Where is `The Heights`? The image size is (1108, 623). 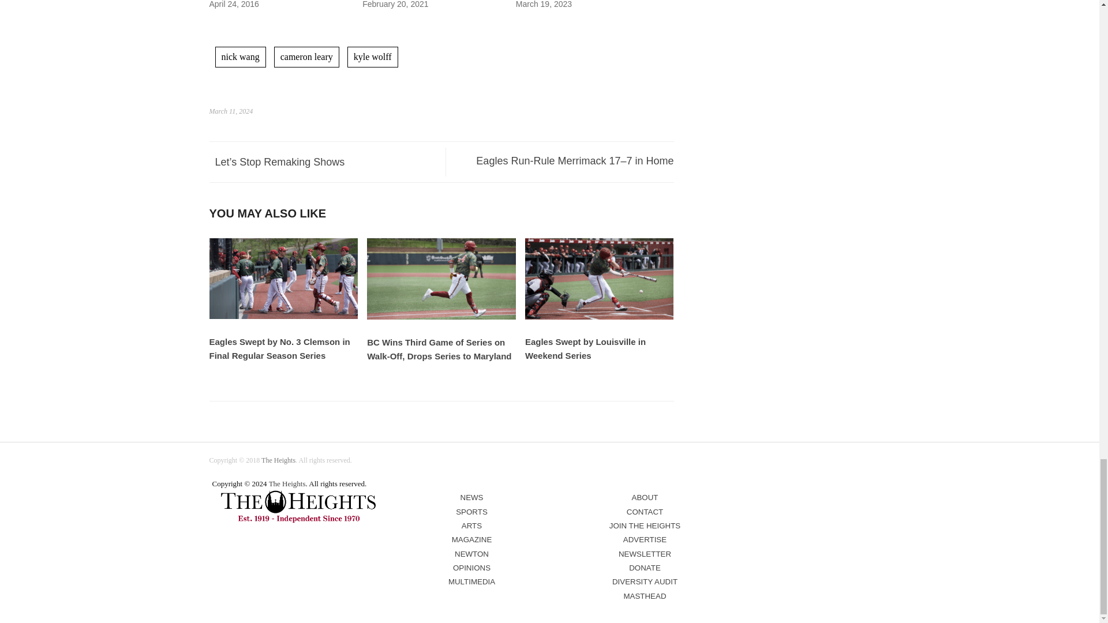 The Heights is located at coordinates (278, 460).